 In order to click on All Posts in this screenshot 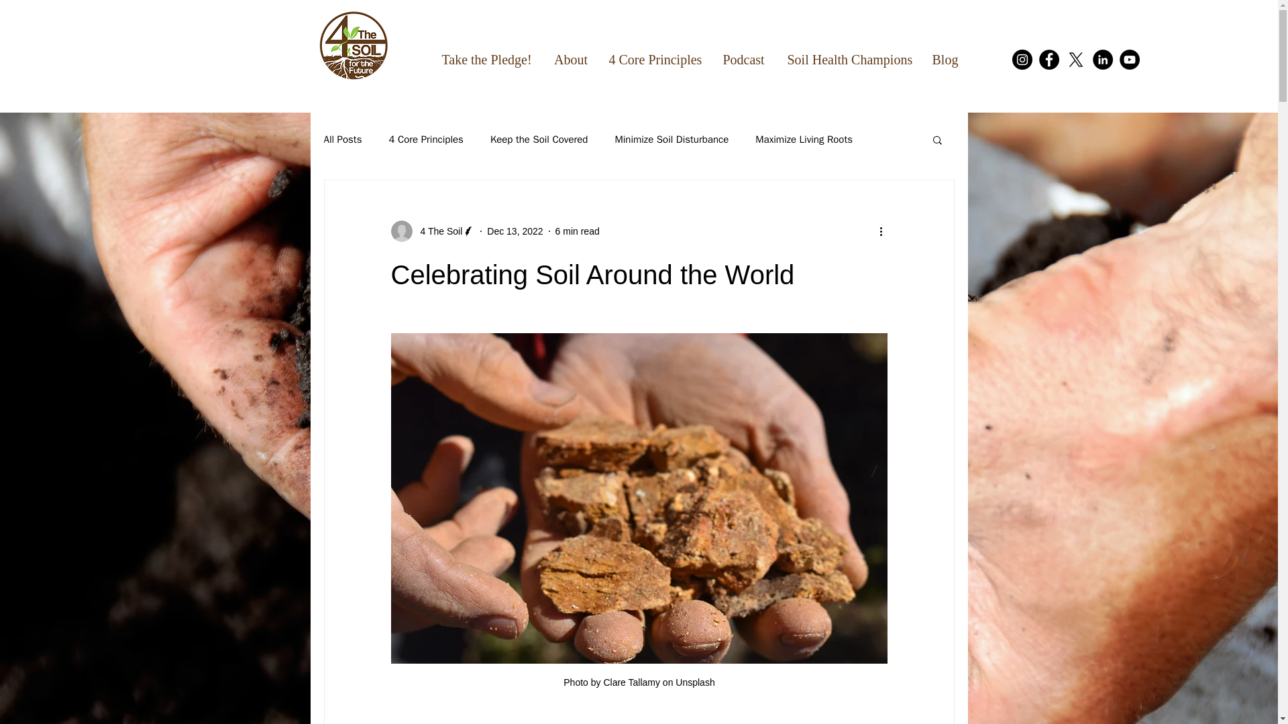, I will do `click(342, 139)`.